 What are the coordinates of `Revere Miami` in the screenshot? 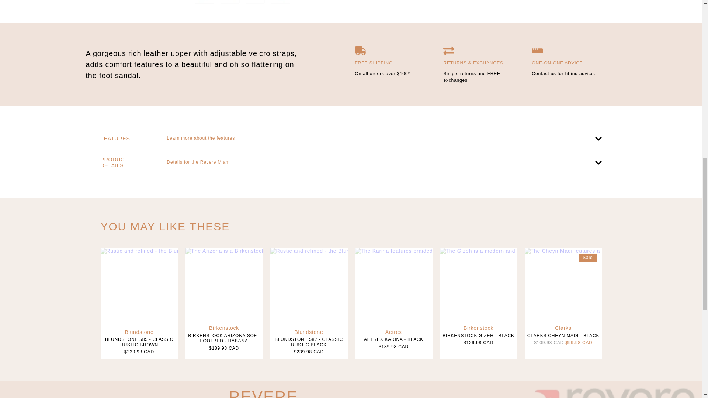 It's located at (281, 1).